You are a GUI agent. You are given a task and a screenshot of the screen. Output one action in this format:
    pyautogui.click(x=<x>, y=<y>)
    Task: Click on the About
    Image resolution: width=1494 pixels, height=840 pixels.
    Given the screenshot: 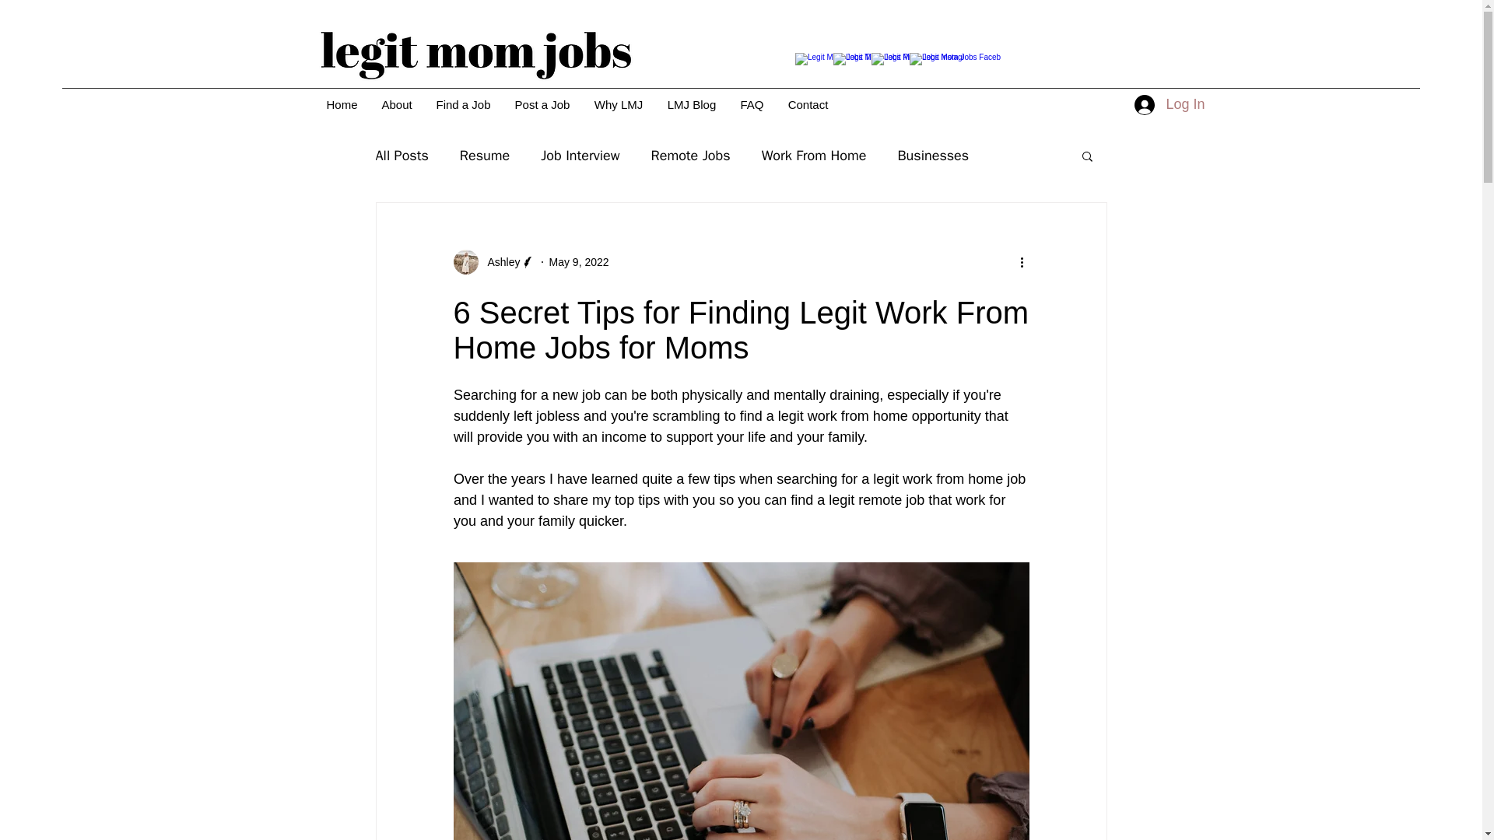 What is the action you would take?
    pyautogui.click(x=395, y=104)
    